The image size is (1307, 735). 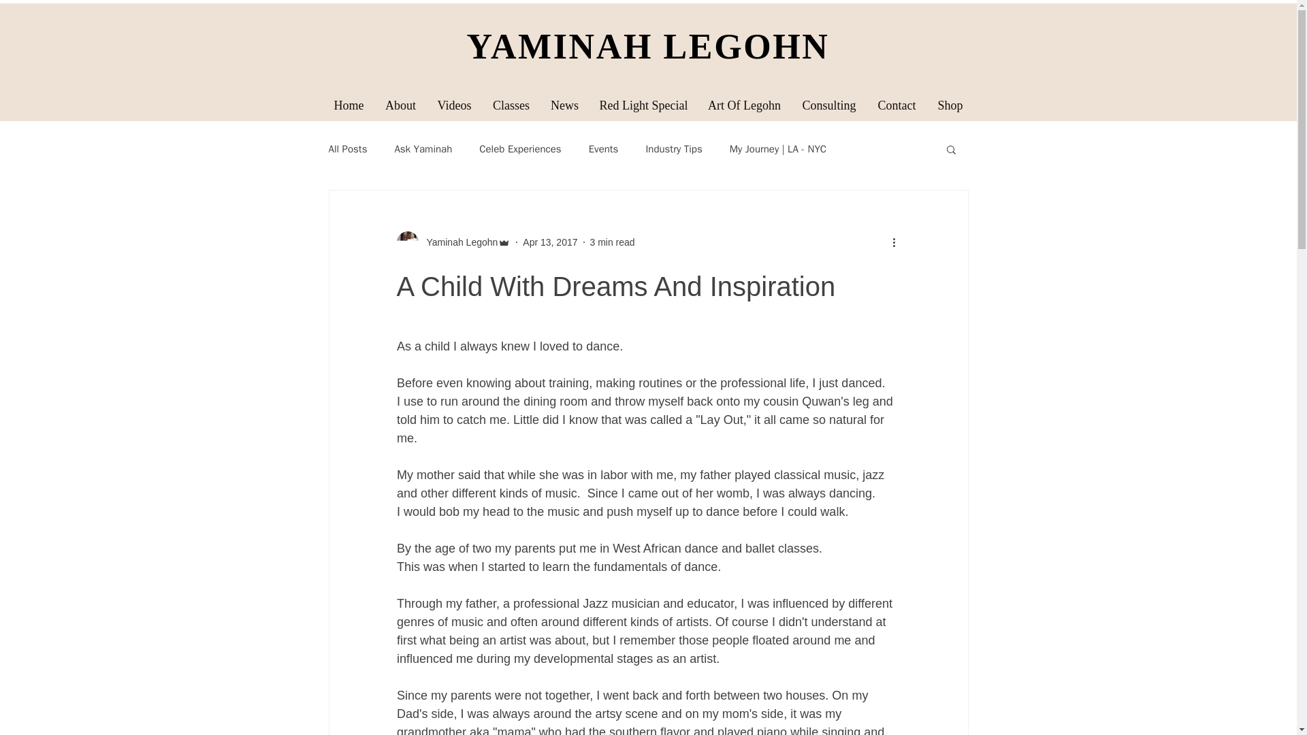 What do you see at coordinates (550, 242) in the screenshot?
I see `Apr 13, 2017` at bounding box center [550, 242].